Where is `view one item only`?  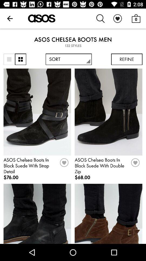 view one item only is located at coordinates (9, 59).